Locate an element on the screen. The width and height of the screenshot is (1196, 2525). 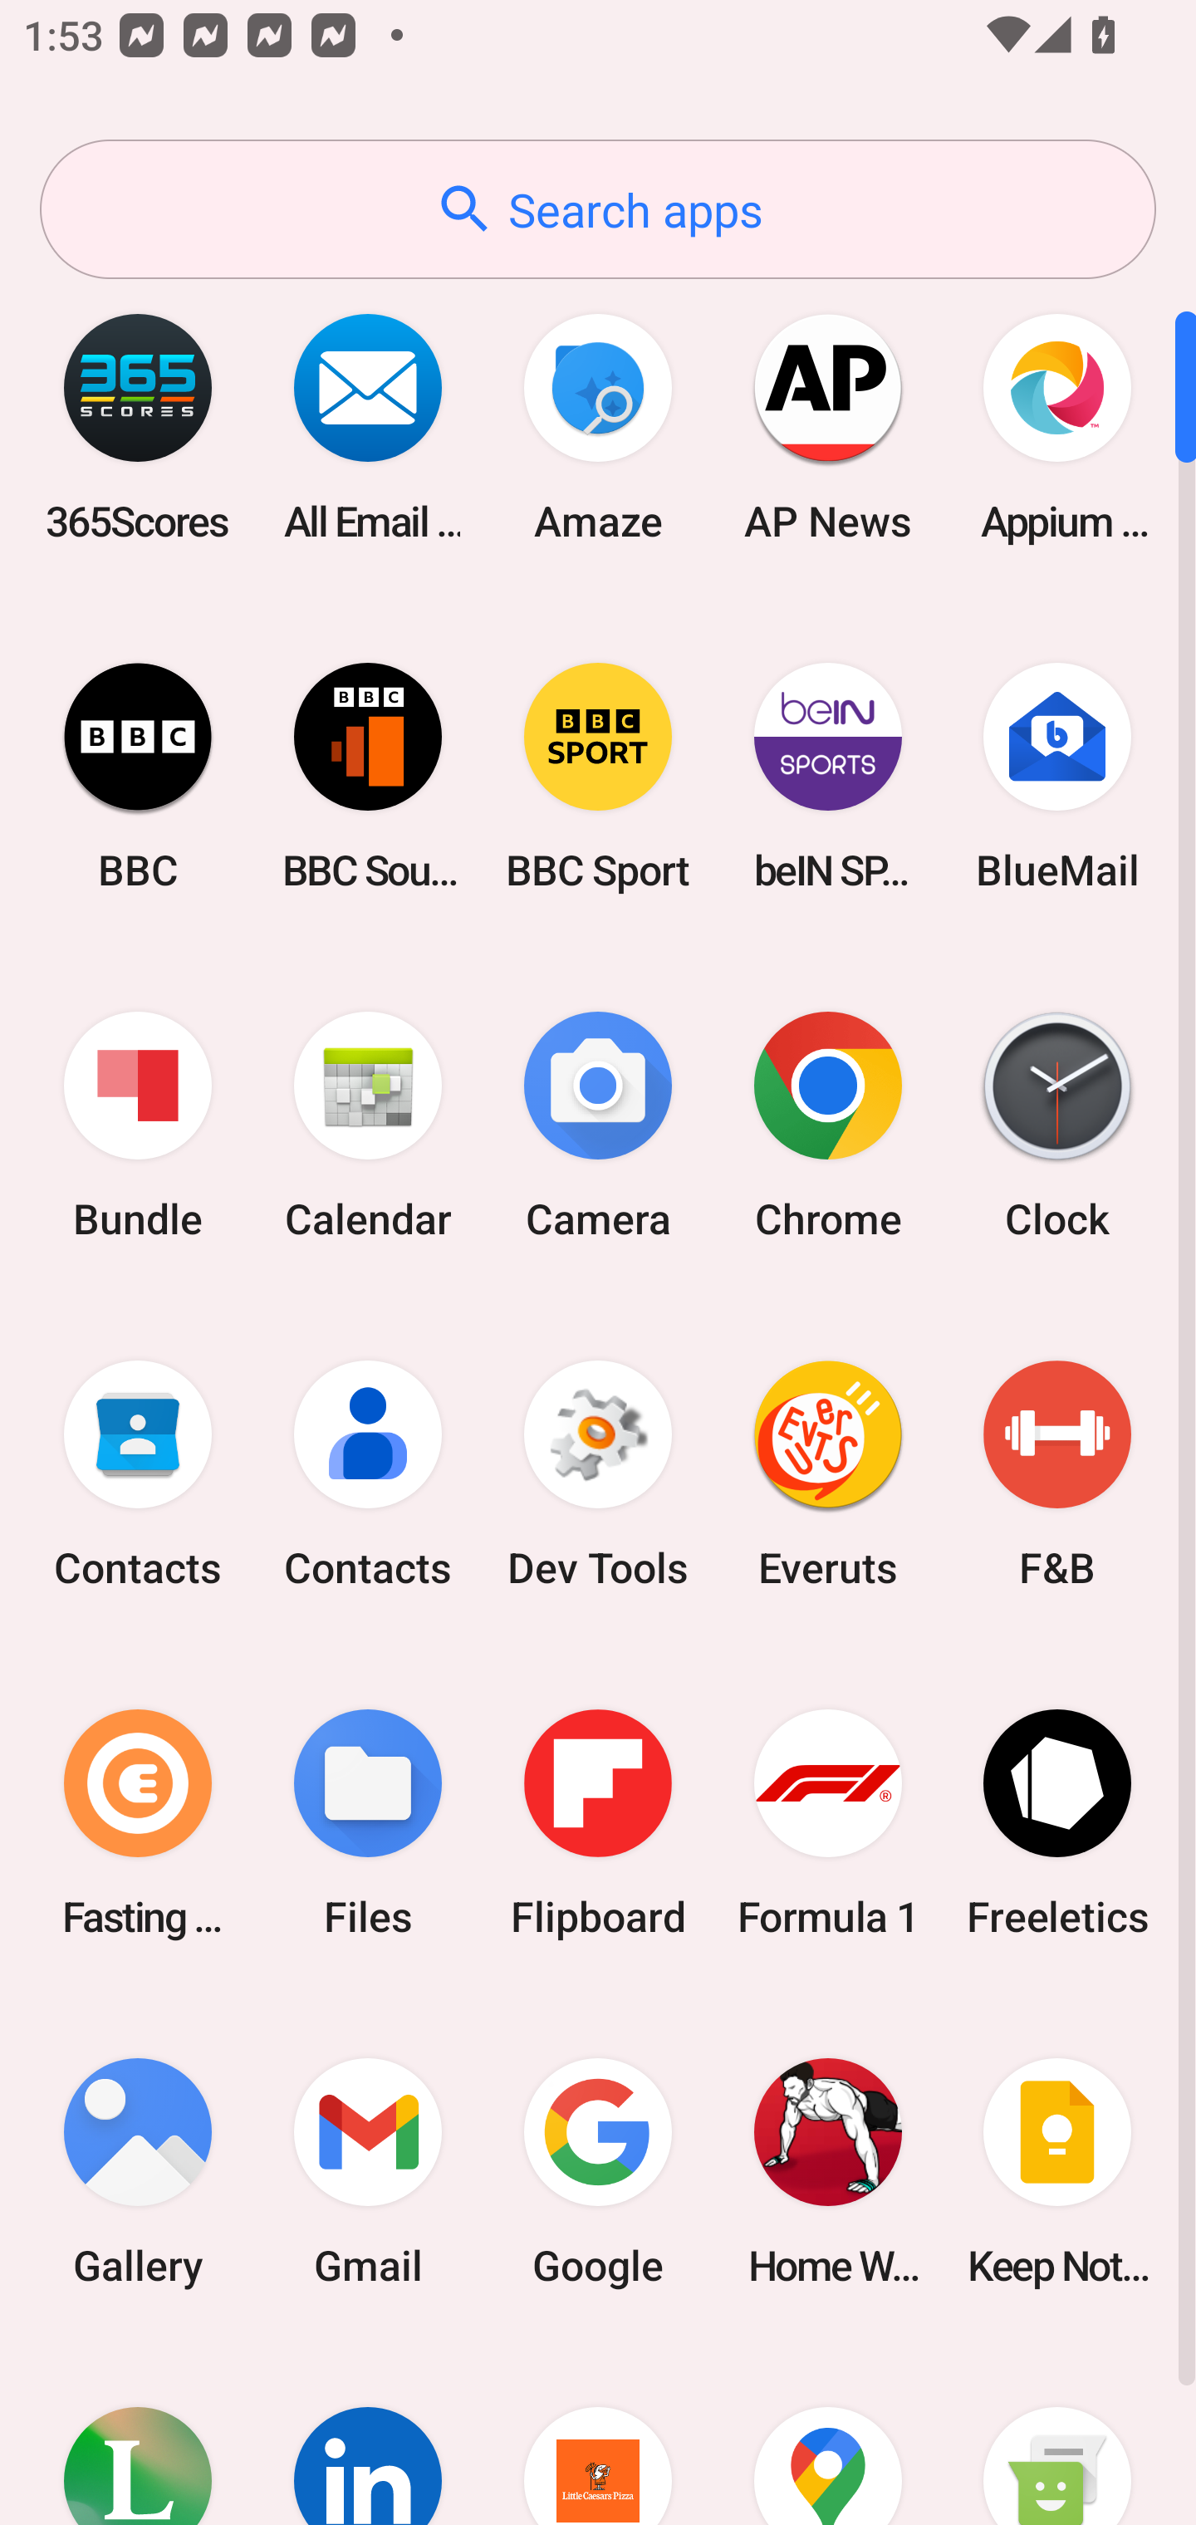
BBC Sounds is located at coordinates (368, 776).